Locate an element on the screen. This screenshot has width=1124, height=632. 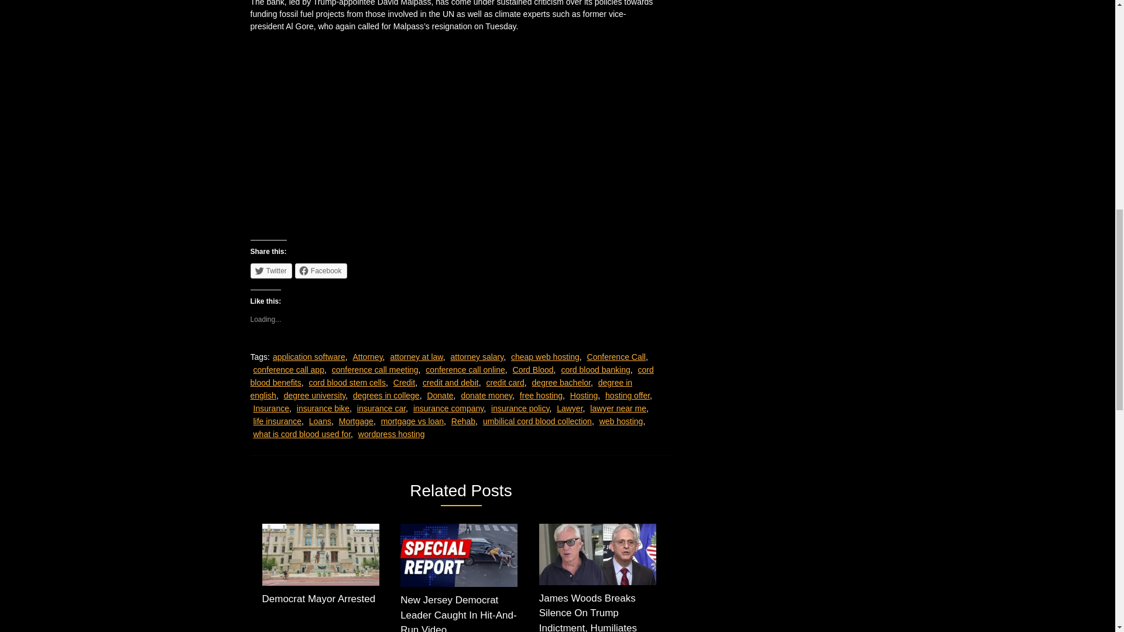
Attorney is located at coordinates (367, 356).